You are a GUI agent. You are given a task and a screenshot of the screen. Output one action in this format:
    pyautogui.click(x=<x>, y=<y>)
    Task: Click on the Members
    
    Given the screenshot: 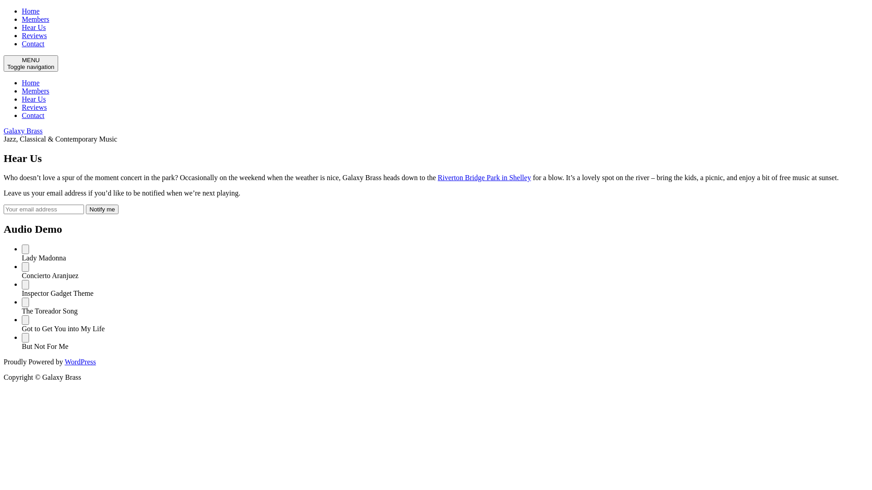 What is the action you would take?
    pyautogui.click(x=35, y=19)
    